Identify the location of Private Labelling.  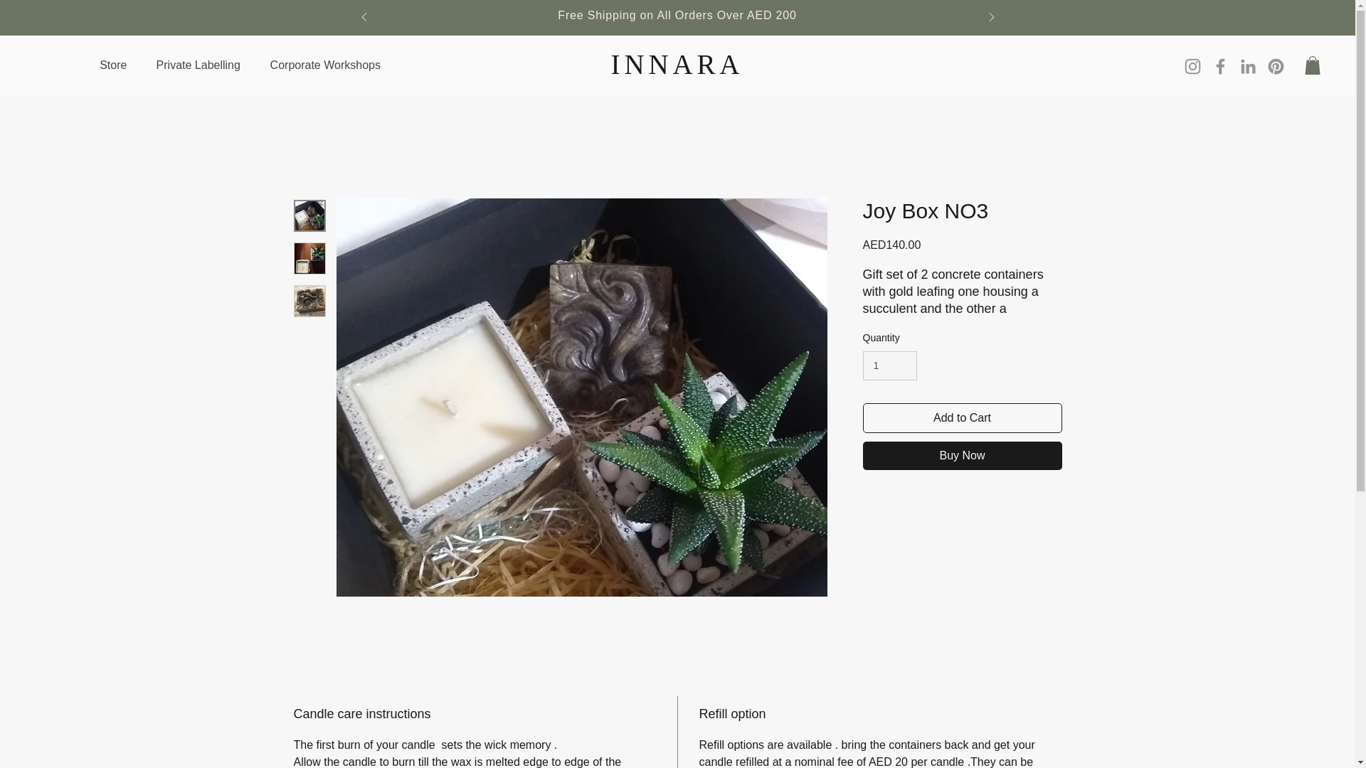
(198, 65).